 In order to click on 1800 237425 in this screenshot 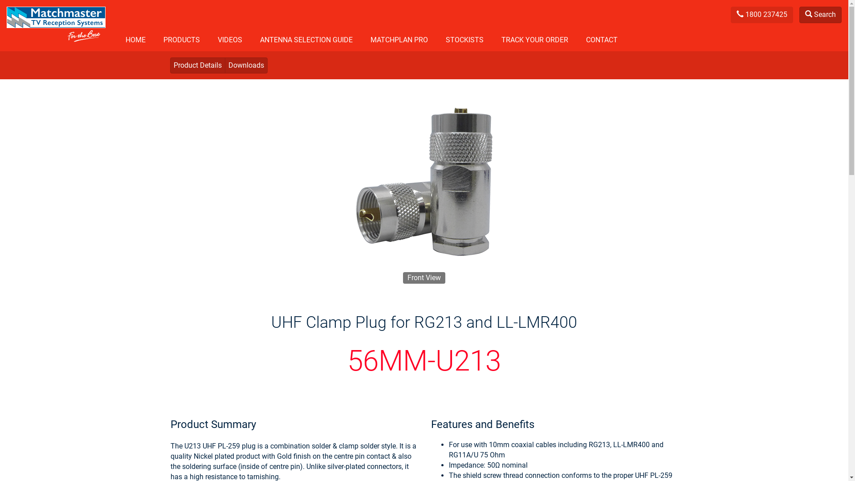, I will do `click(763, 14)`.